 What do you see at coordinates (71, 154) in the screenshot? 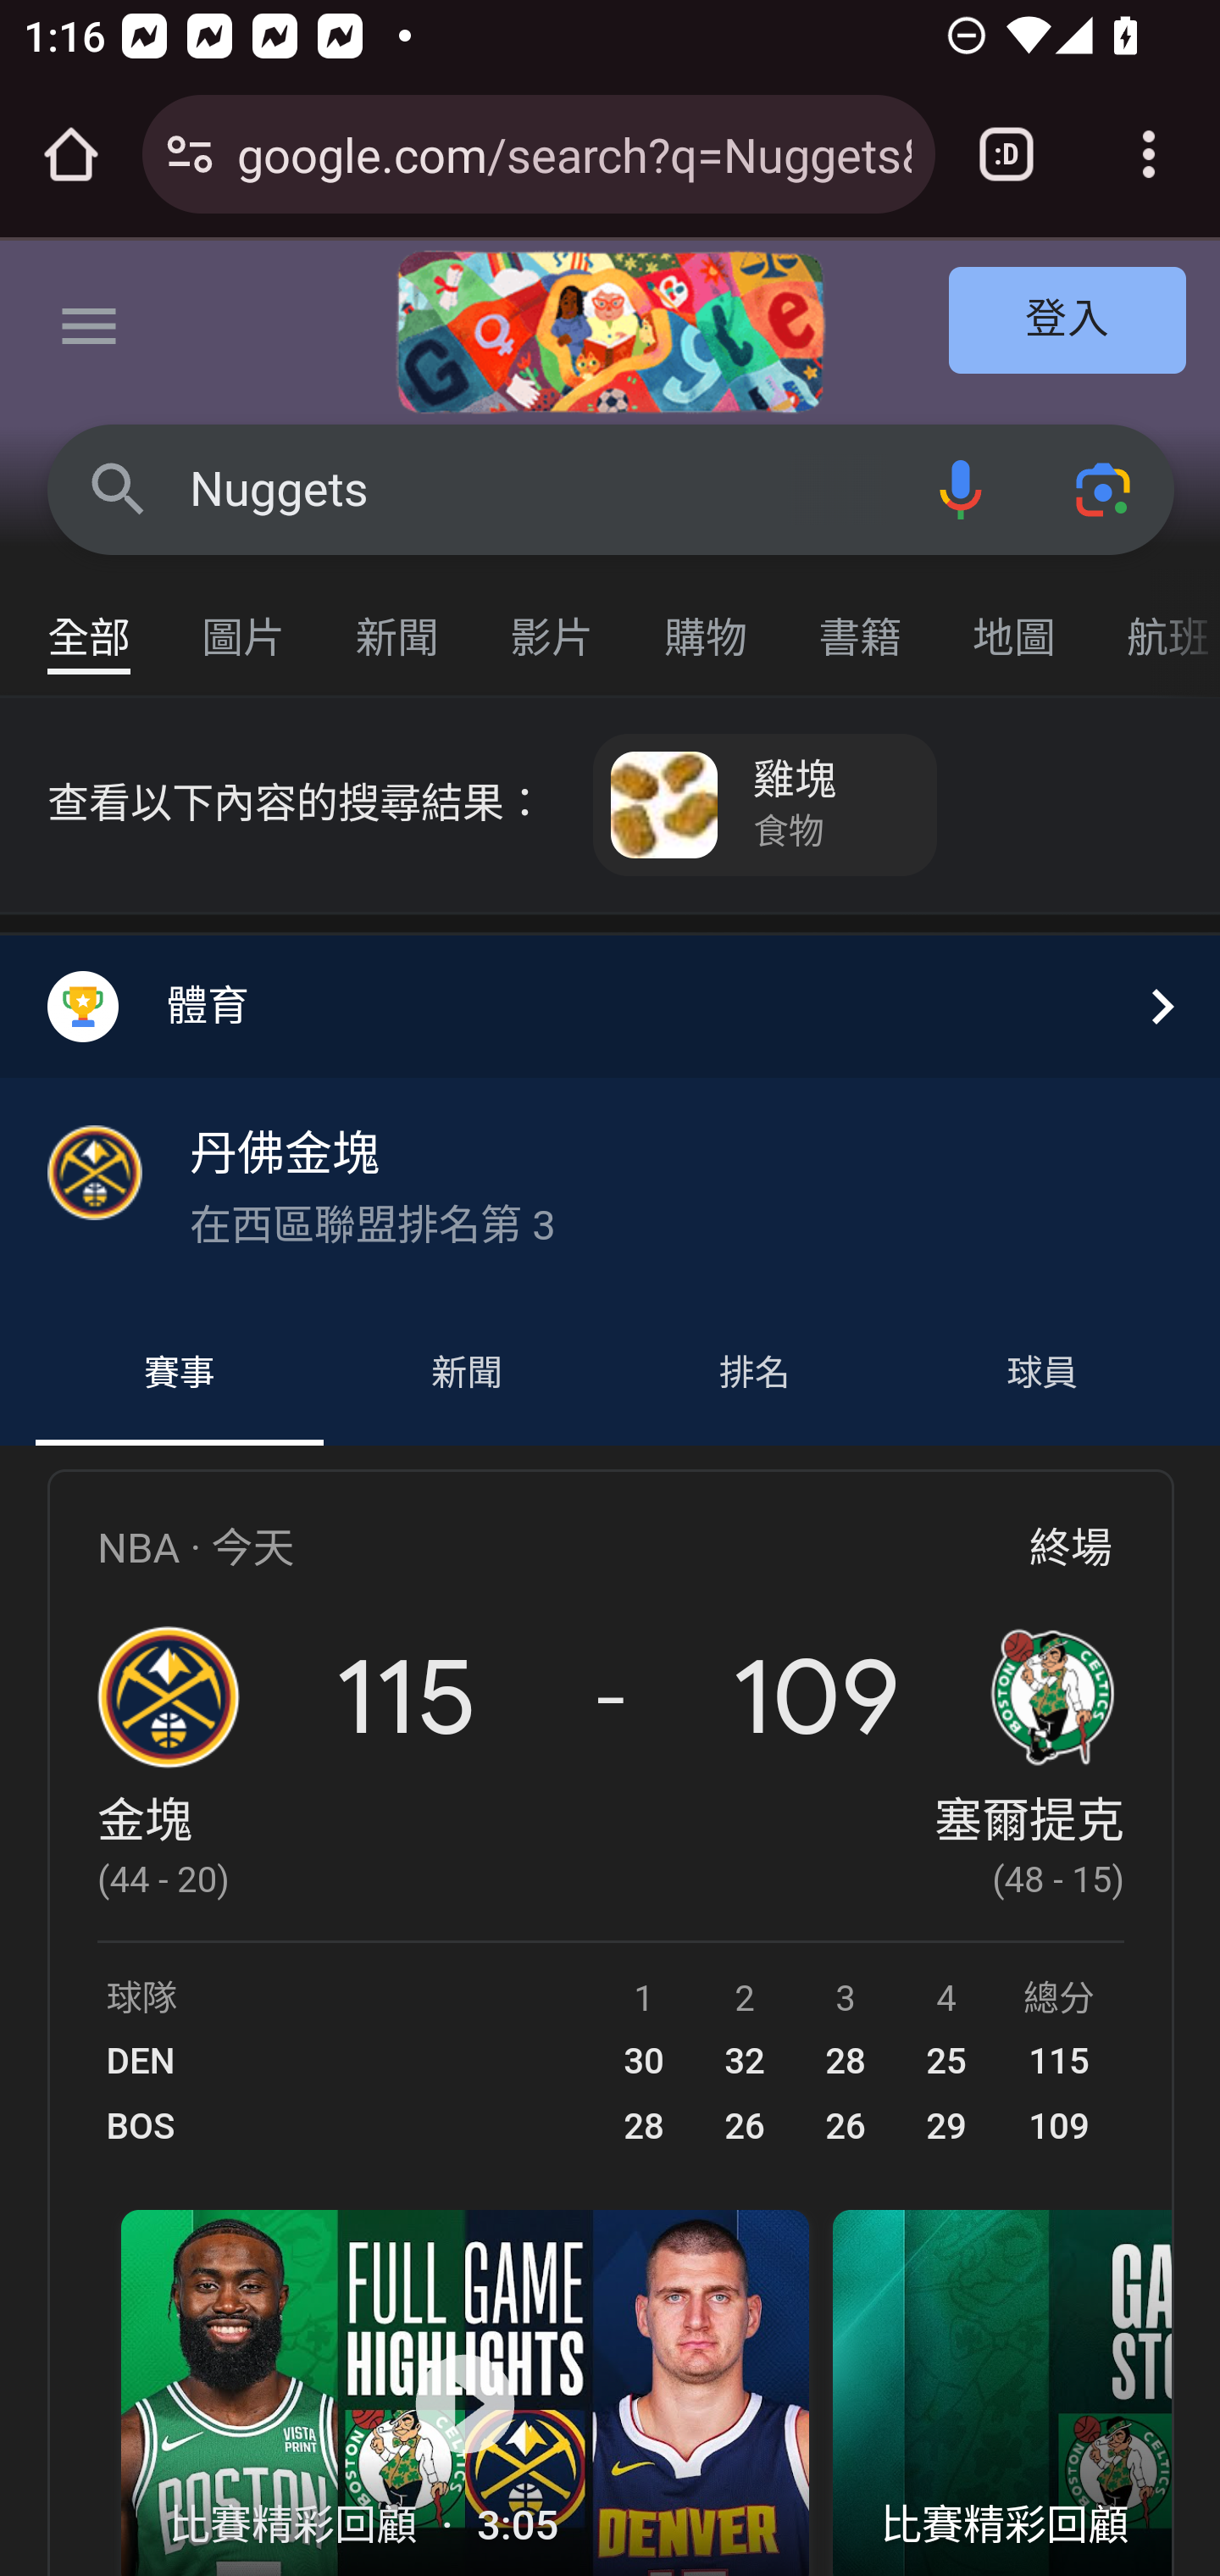
I see `Open the home page` at bounding box center [71, 154].